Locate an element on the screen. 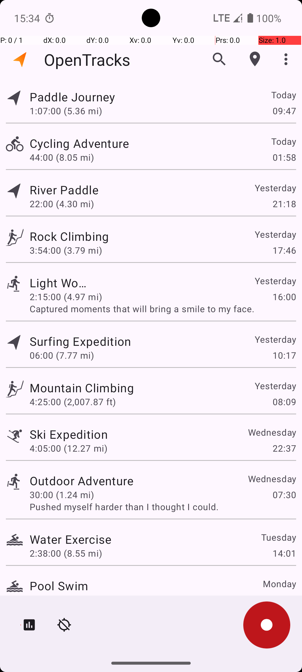 This screenshot has width=302, height=672. 09:47 is located at coordinates (284, 111).